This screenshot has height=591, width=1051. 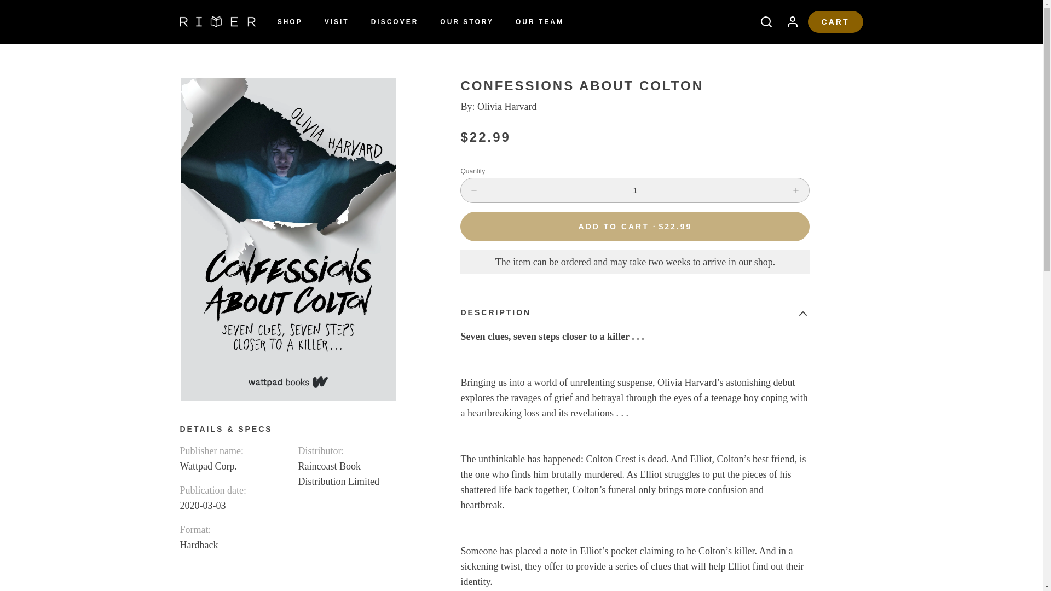 What do you see at coordinates (217, 22) in the screenshot?
I see `River Bookshop` at bounding box center [217, 22].